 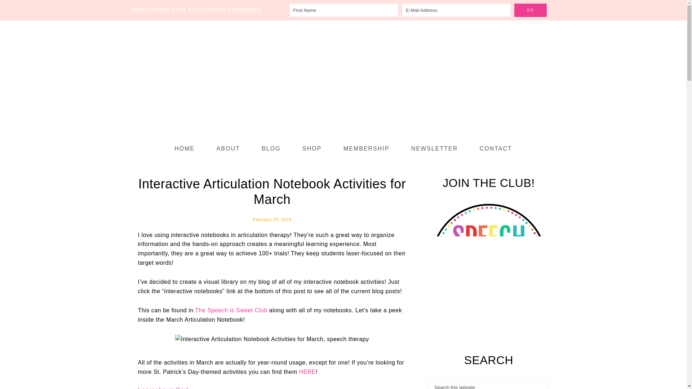 What do you see at coordinates (366, 148) in the screenshot?
I see `MEMBERSHIP` at bounding box center [366, 148].